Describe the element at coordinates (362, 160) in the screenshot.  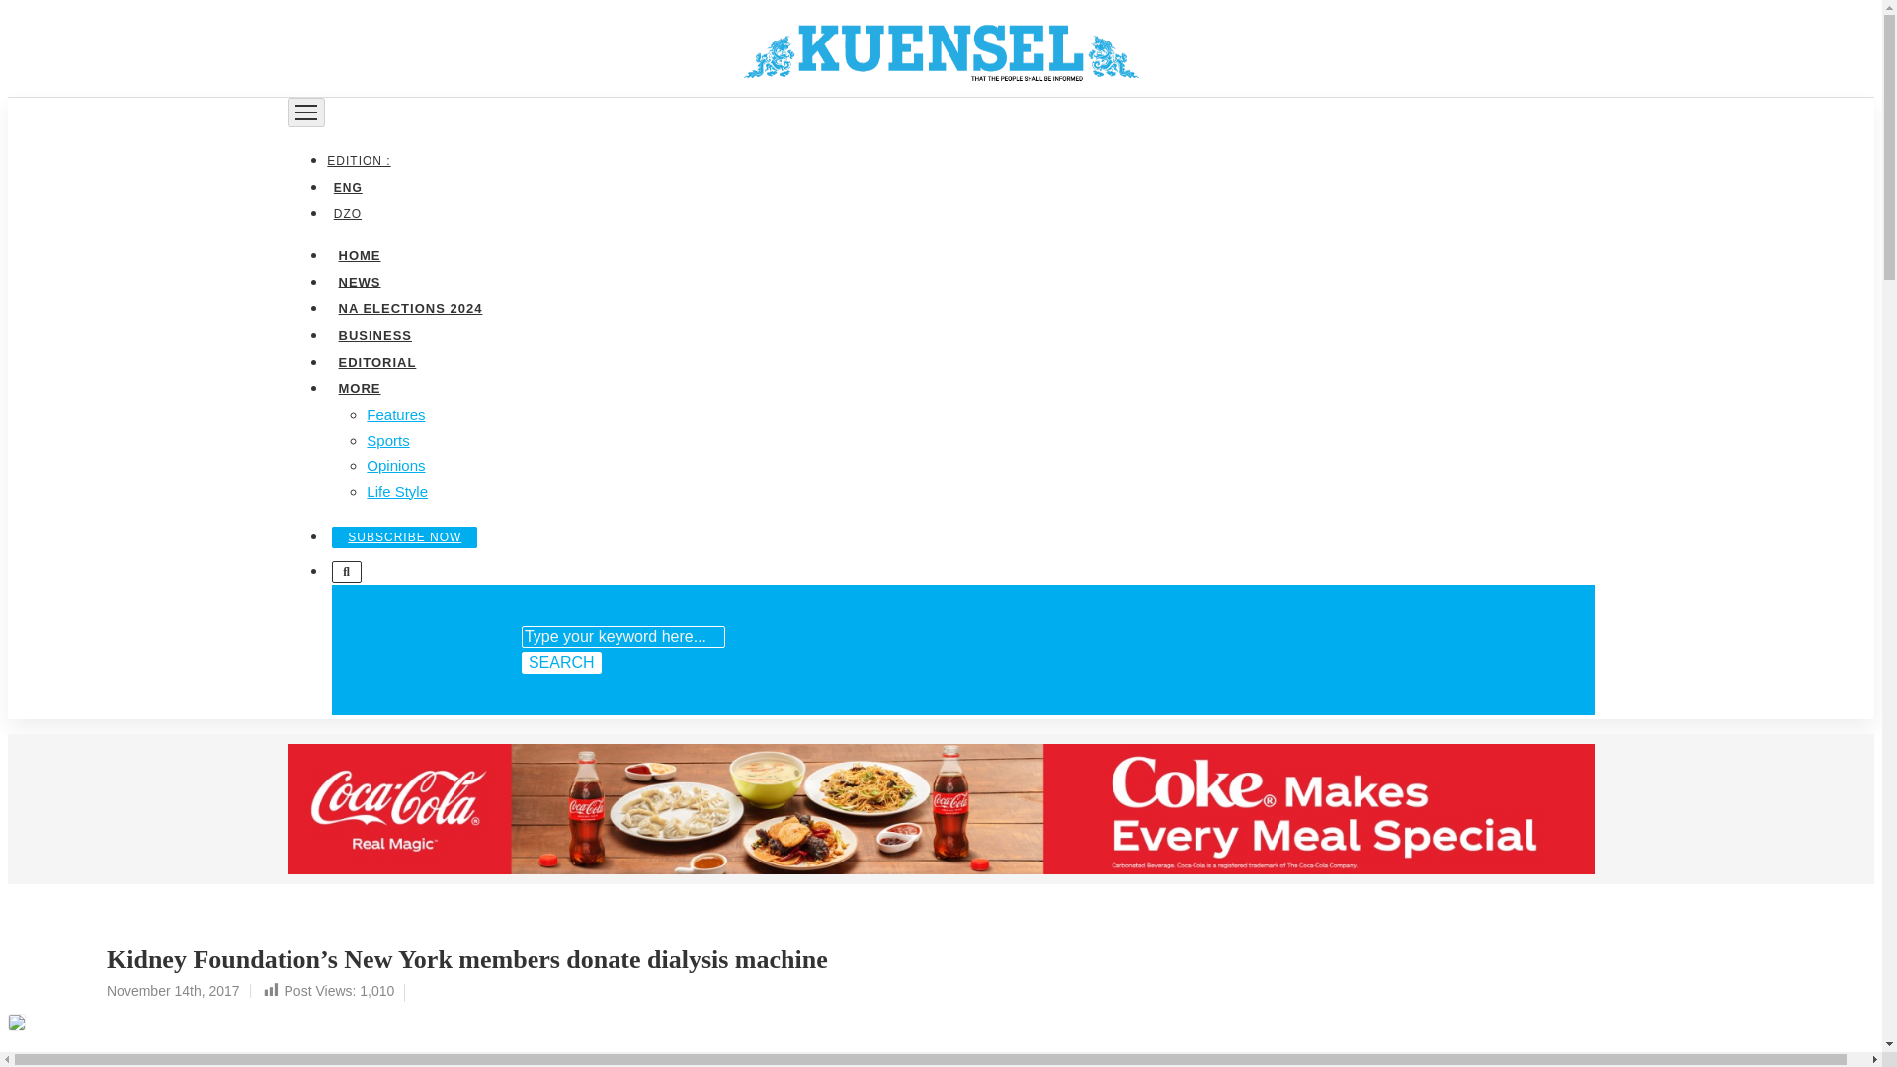
I see `EDITION :` at that location.